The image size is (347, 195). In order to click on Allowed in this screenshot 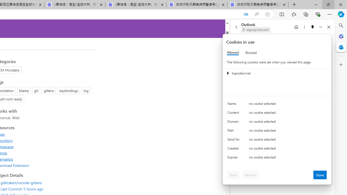, I will do `click(233, 53)`.